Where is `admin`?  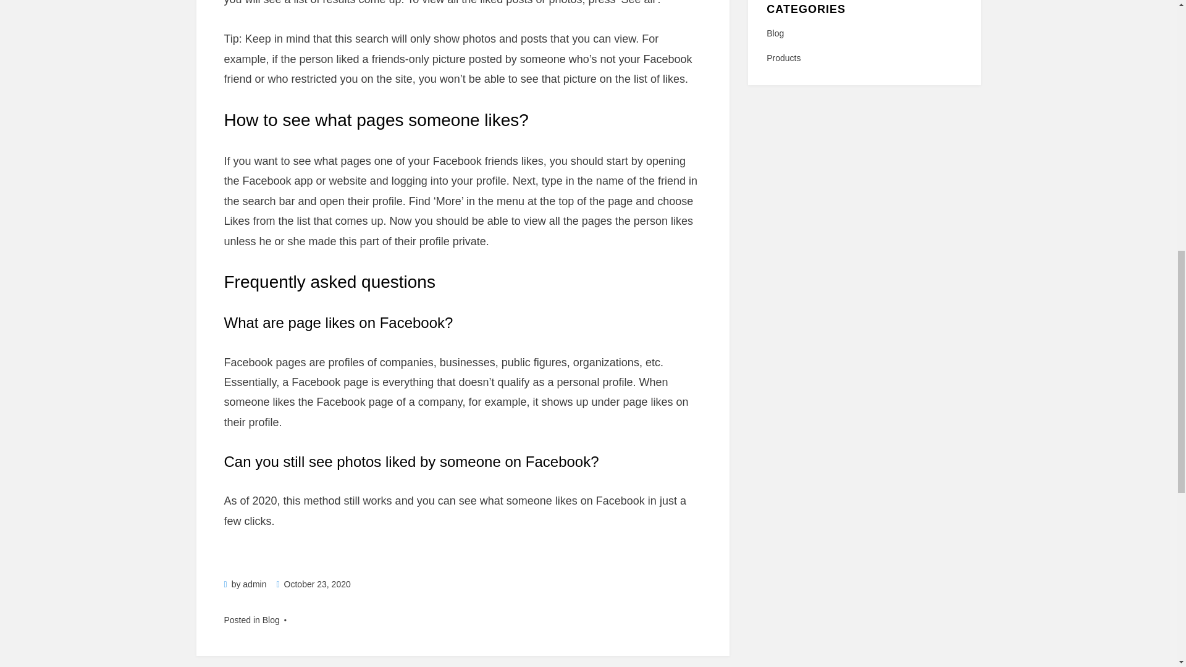
admin is located at coordinates (254, 584).